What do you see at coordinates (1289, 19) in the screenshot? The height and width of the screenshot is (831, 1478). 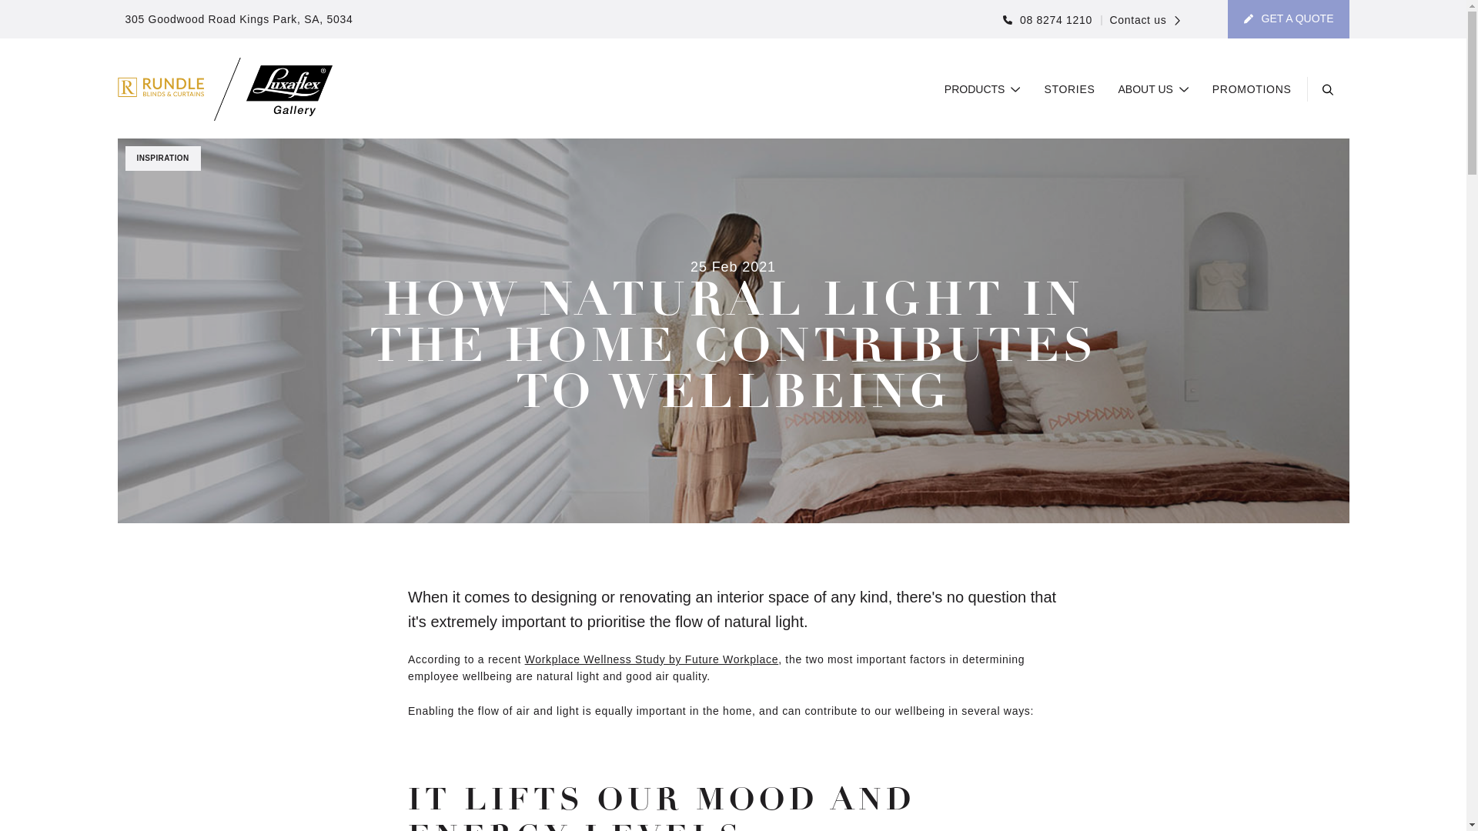 I see `GET A QUOTE` at bounding box center [1289, 19].